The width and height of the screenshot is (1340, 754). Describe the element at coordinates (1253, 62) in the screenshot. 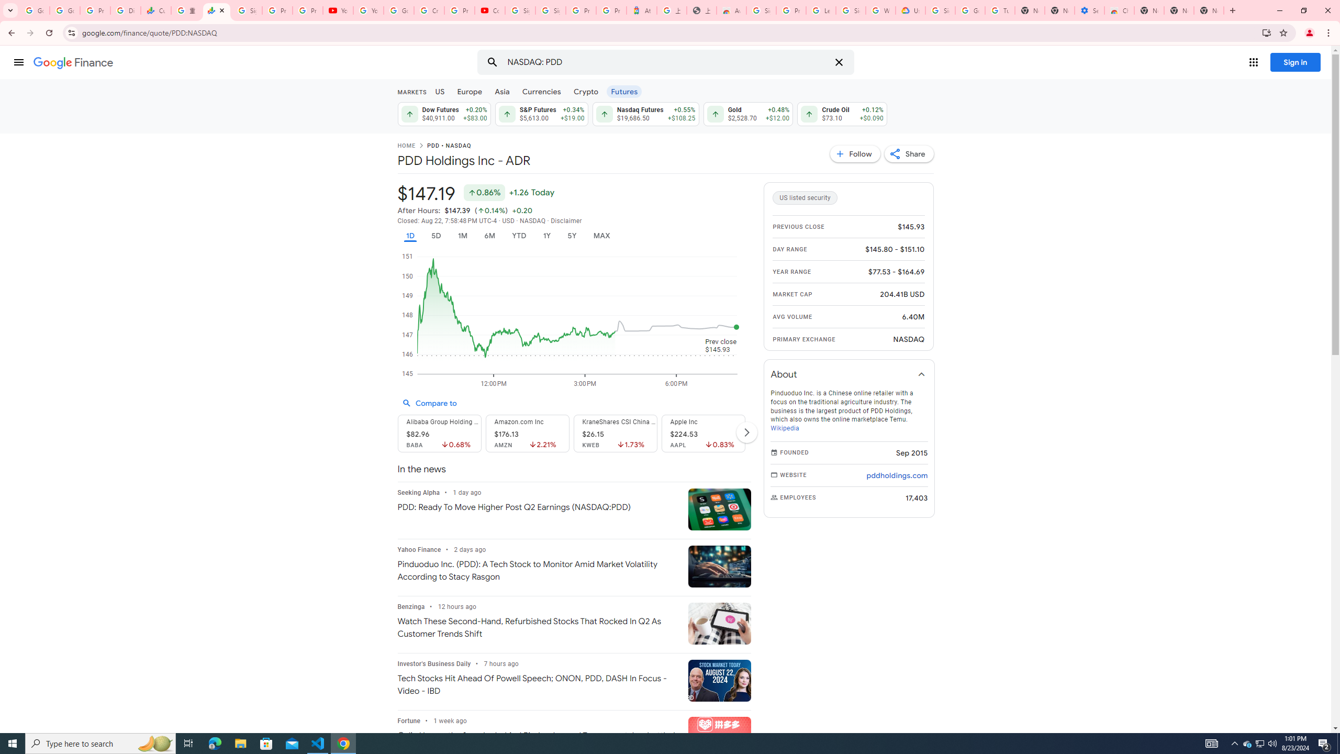

I see `Google apps` at that location.